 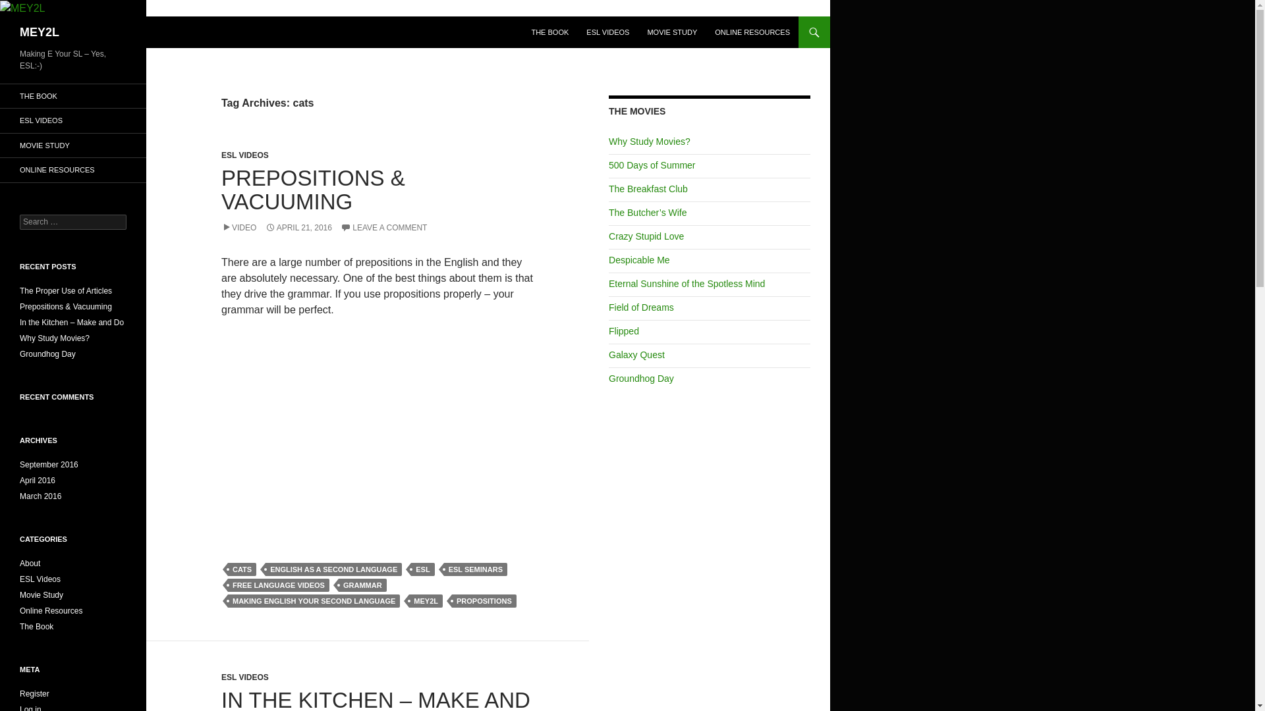 I want to click on LEAVE A COMMENT, so click(x=383, y=228).